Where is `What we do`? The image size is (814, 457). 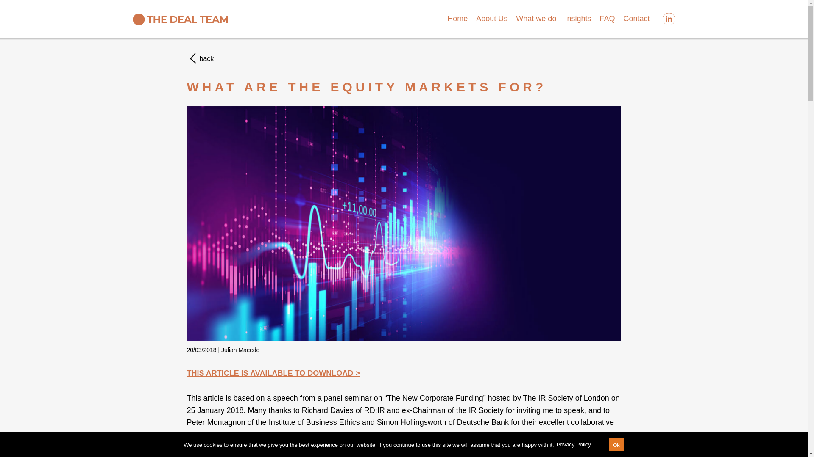
What we do is located at coordinates (536, 18).